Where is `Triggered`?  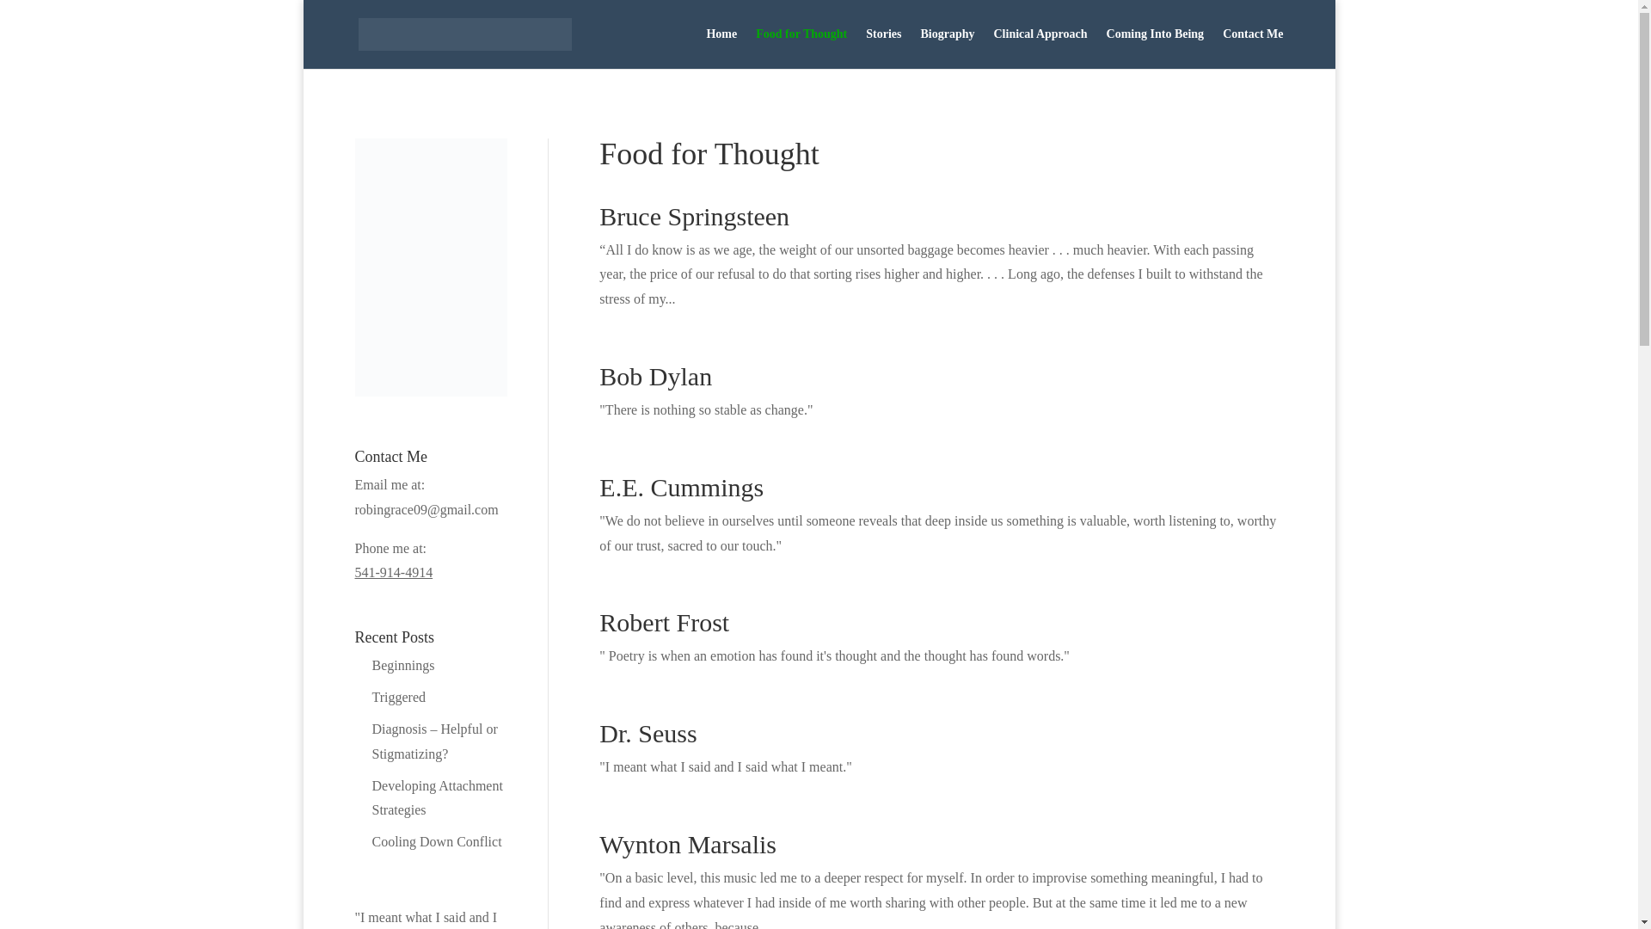
Triggered is located at coordinates (399, 697).